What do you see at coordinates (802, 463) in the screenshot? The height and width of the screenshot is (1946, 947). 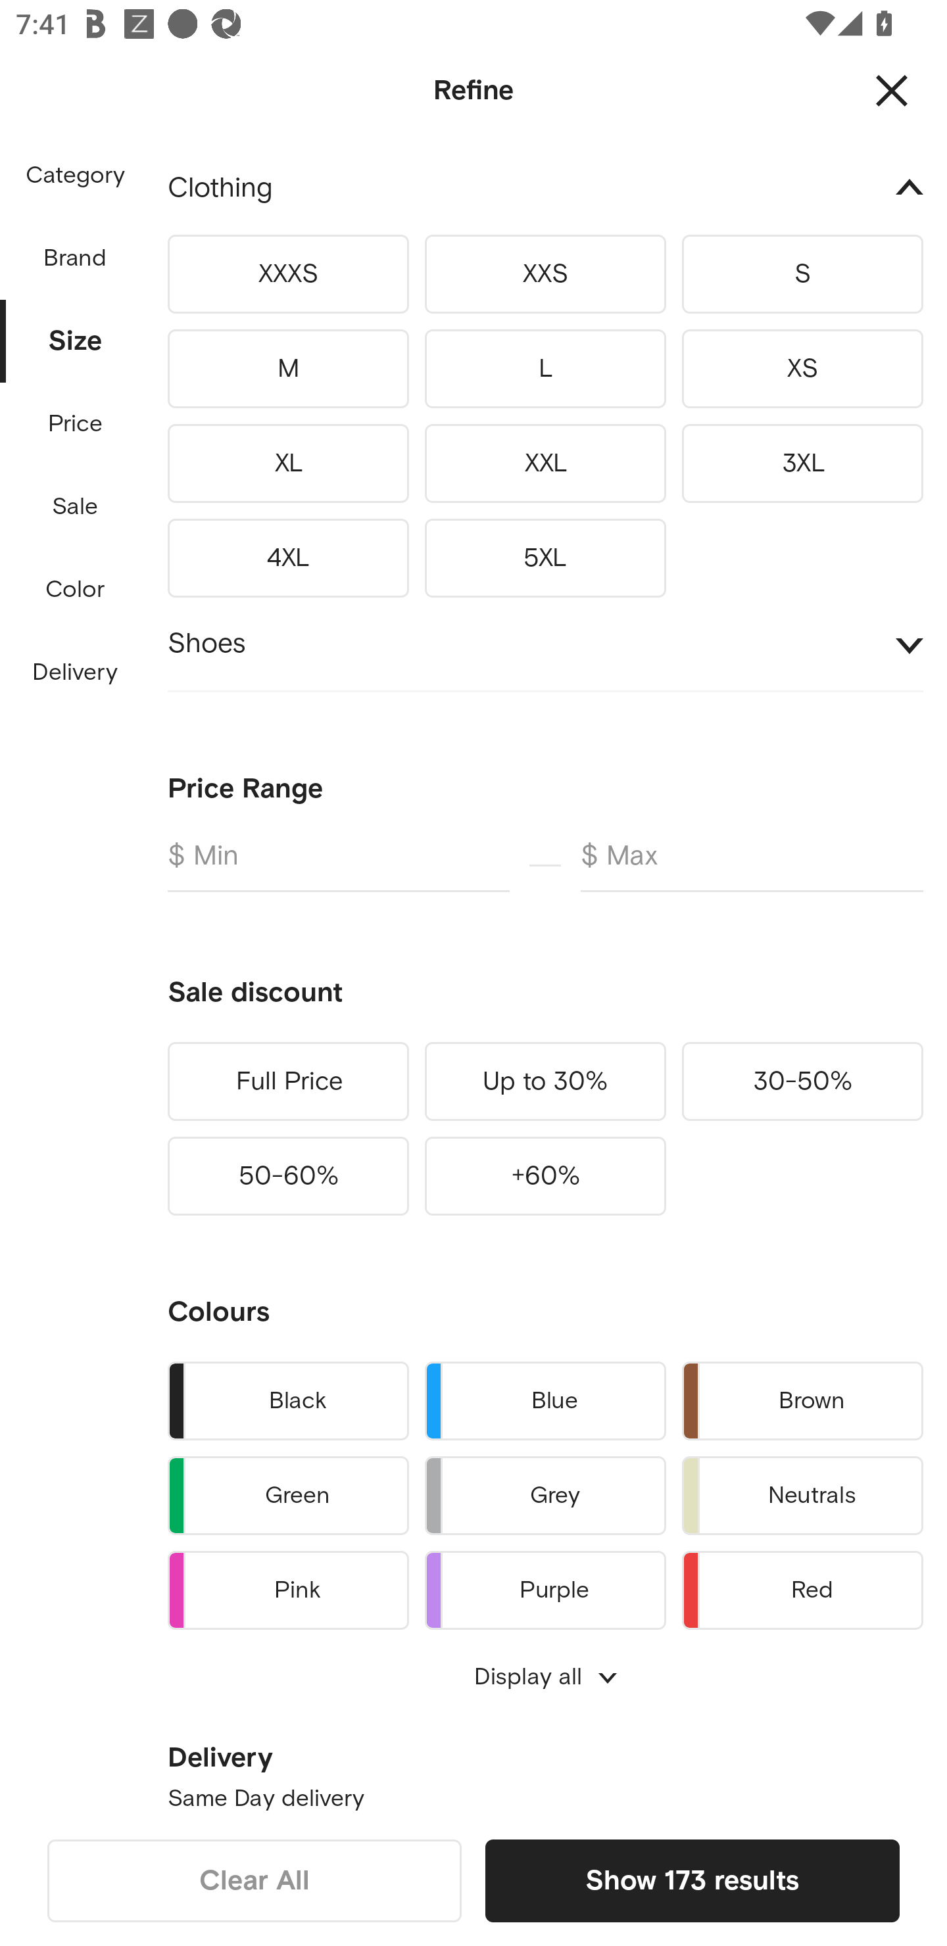 I see `3XL` at bounding box center [802, 463].